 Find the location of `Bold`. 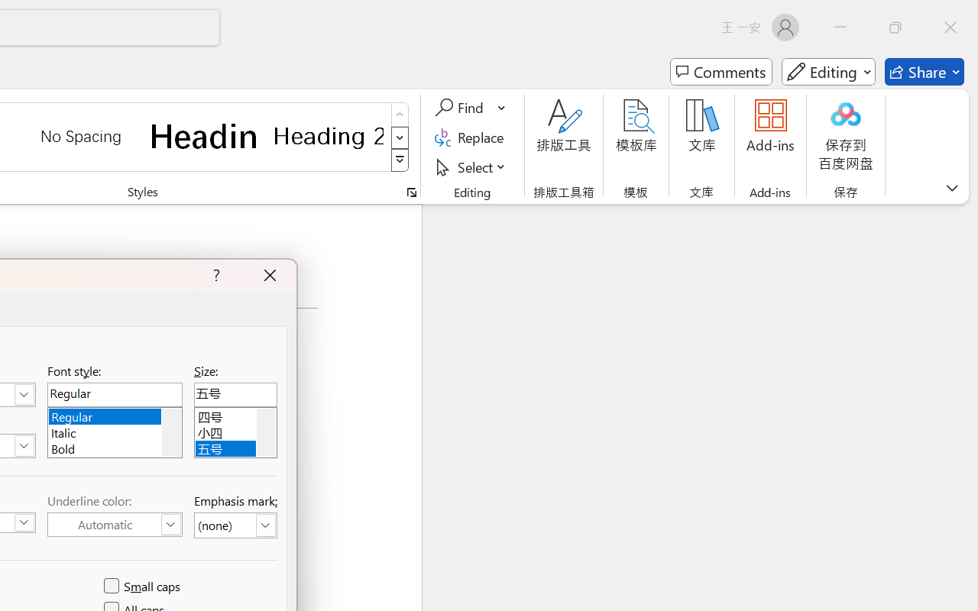

Bold is located at coordinates (115, 448).